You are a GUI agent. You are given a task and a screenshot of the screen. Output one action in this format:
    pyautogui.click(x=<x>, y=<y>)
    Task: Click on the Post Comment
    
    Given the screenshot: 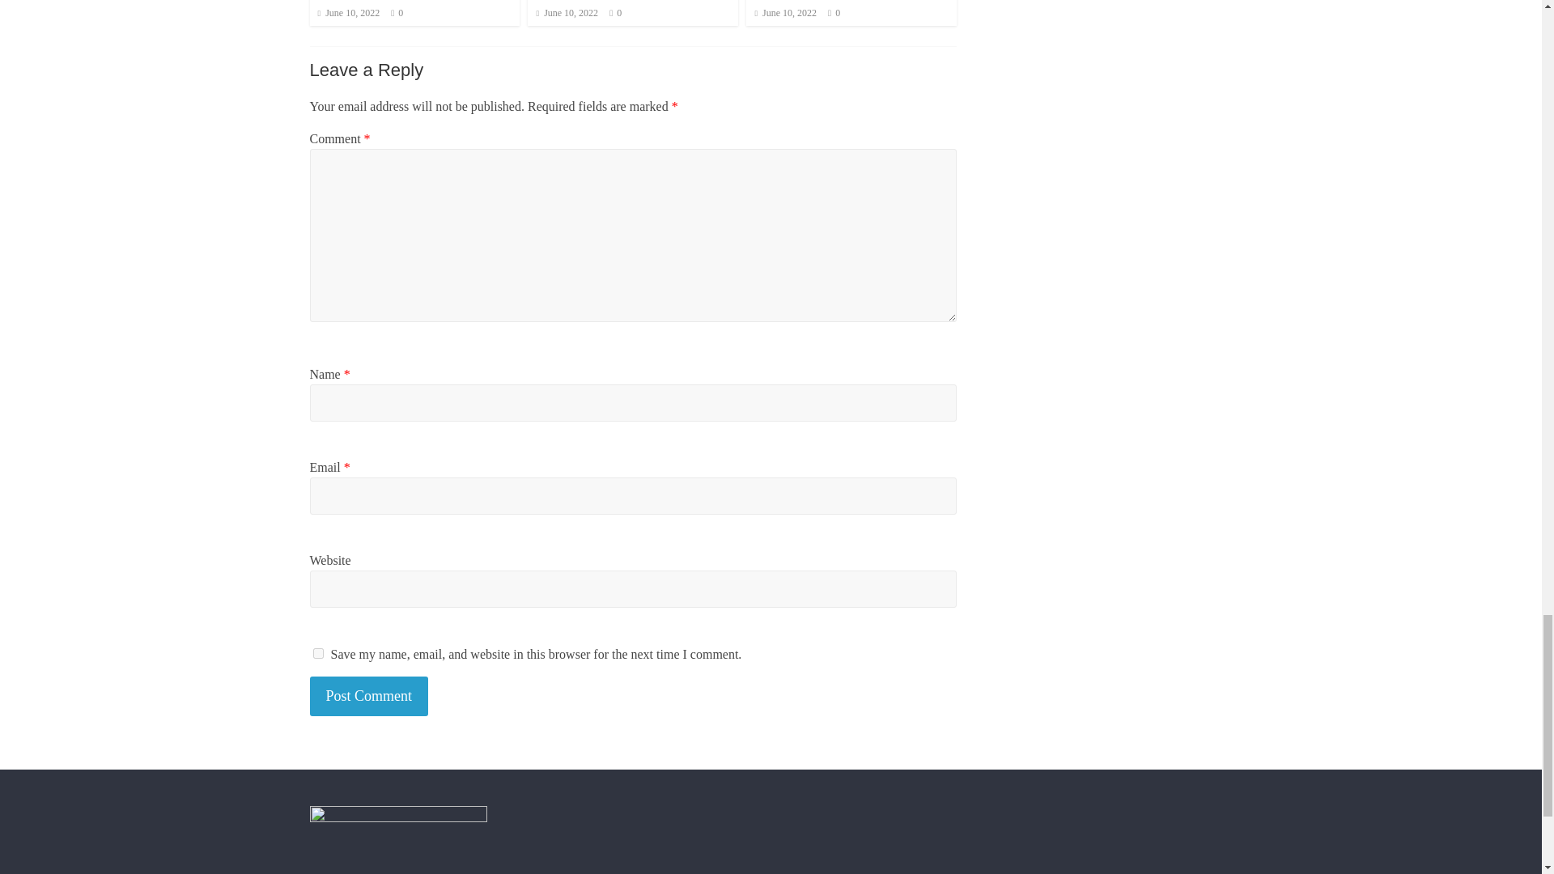 What is the action you would take?
    pyautogui.click(x=369, y=696)
    